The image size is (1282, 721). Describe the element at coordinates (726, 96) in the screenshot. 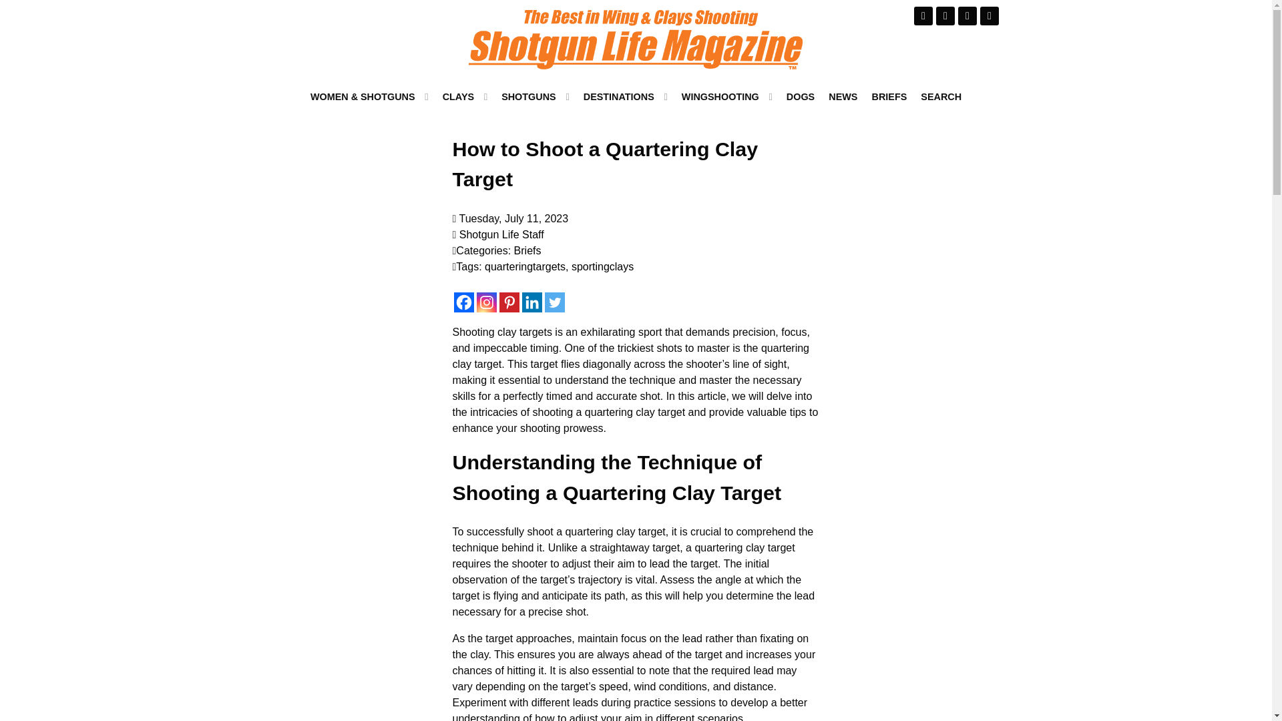

I see `WINGSHOOTING` at that location.